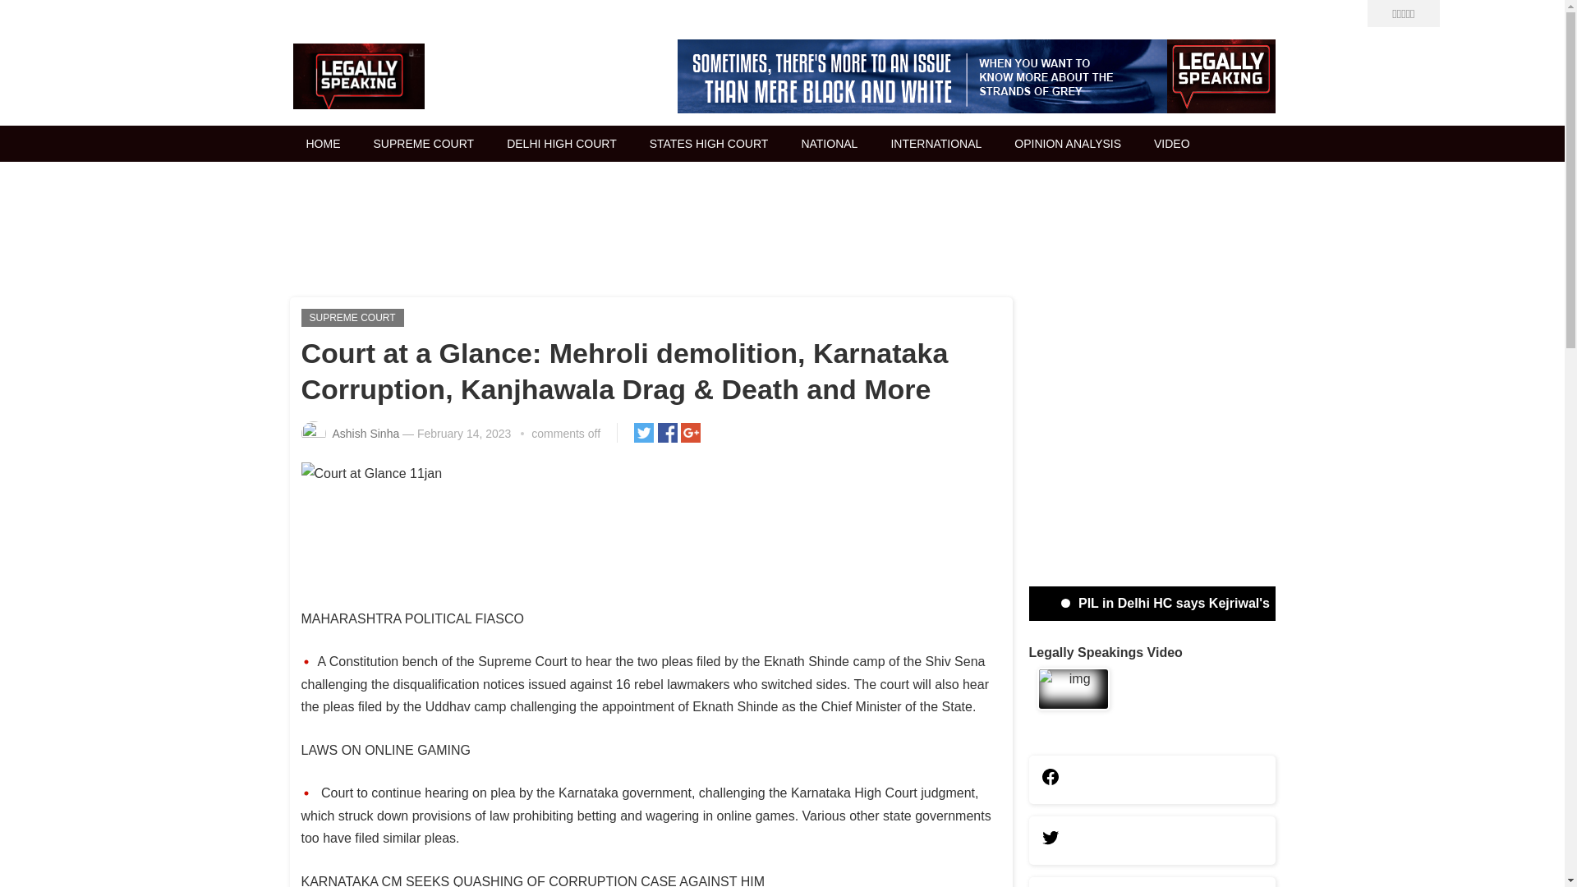  I want to click on Posts by Ashish Sinha, so click(365, 433).